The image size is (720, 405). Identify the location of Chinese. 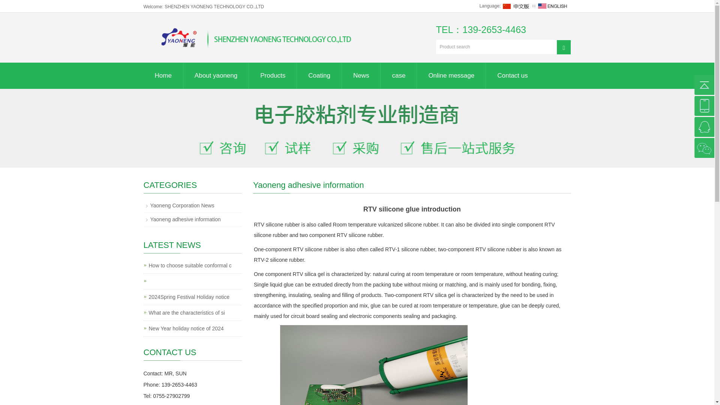
(516, 6).